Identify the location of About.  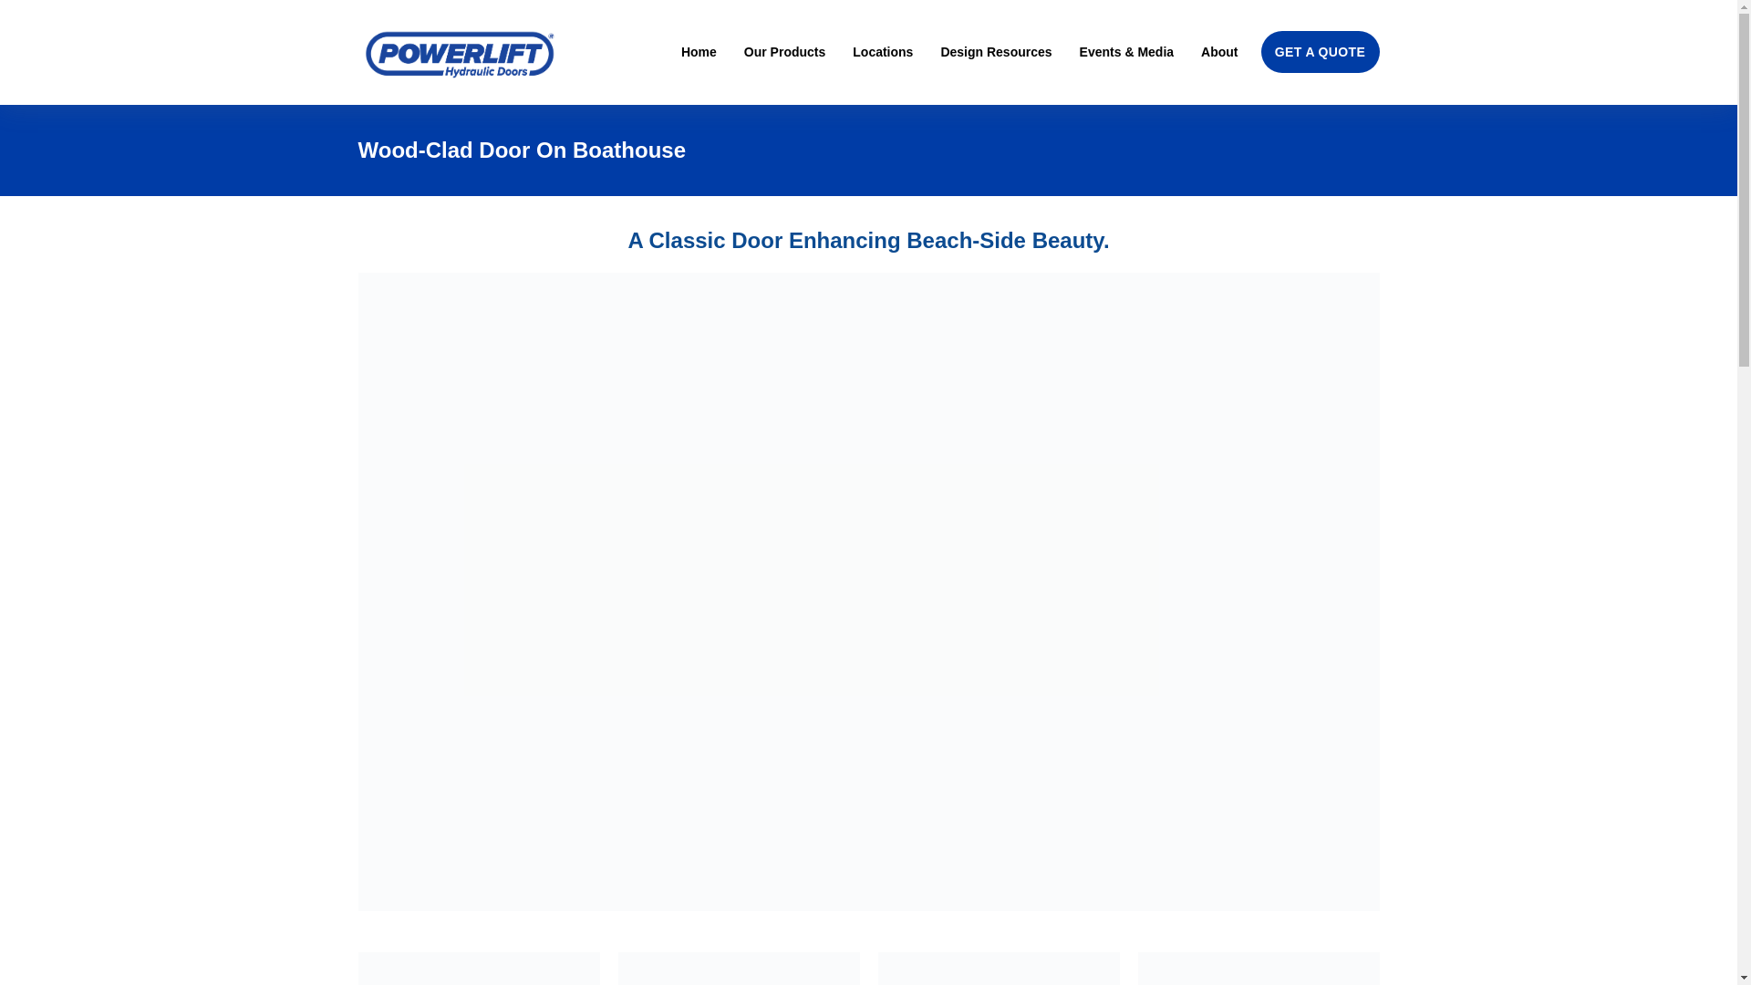
(1219, 51).